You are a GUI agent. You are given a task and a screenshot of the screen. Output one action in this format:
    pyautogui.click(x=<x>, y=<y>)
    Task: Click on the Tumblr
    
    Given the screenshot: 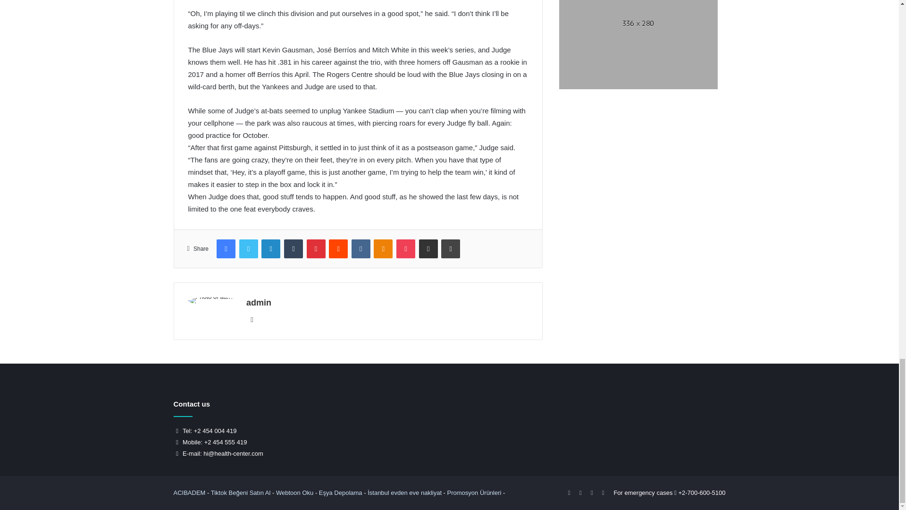 What is the action you would take?
    pyautogui.click(x=294, y=248)
    